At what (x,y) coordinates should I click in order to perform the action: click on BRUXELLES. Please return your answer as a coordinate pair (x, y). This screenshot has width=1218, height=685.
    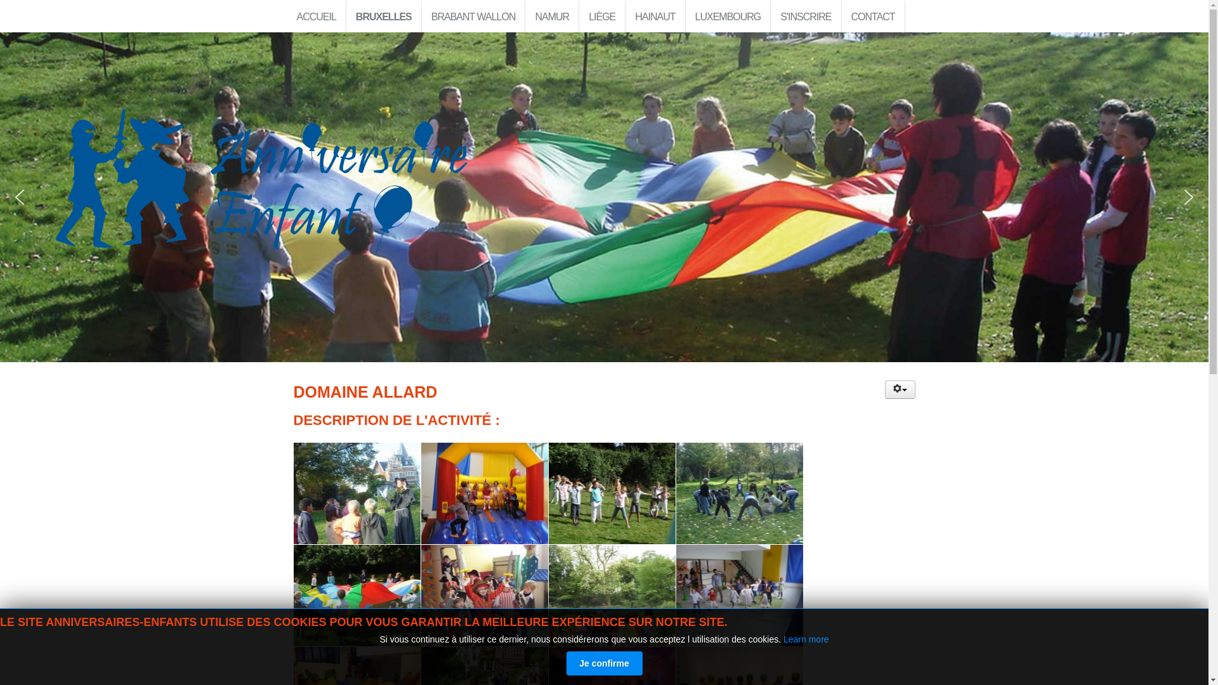
    Looking at the image, I should click on (384, 16).